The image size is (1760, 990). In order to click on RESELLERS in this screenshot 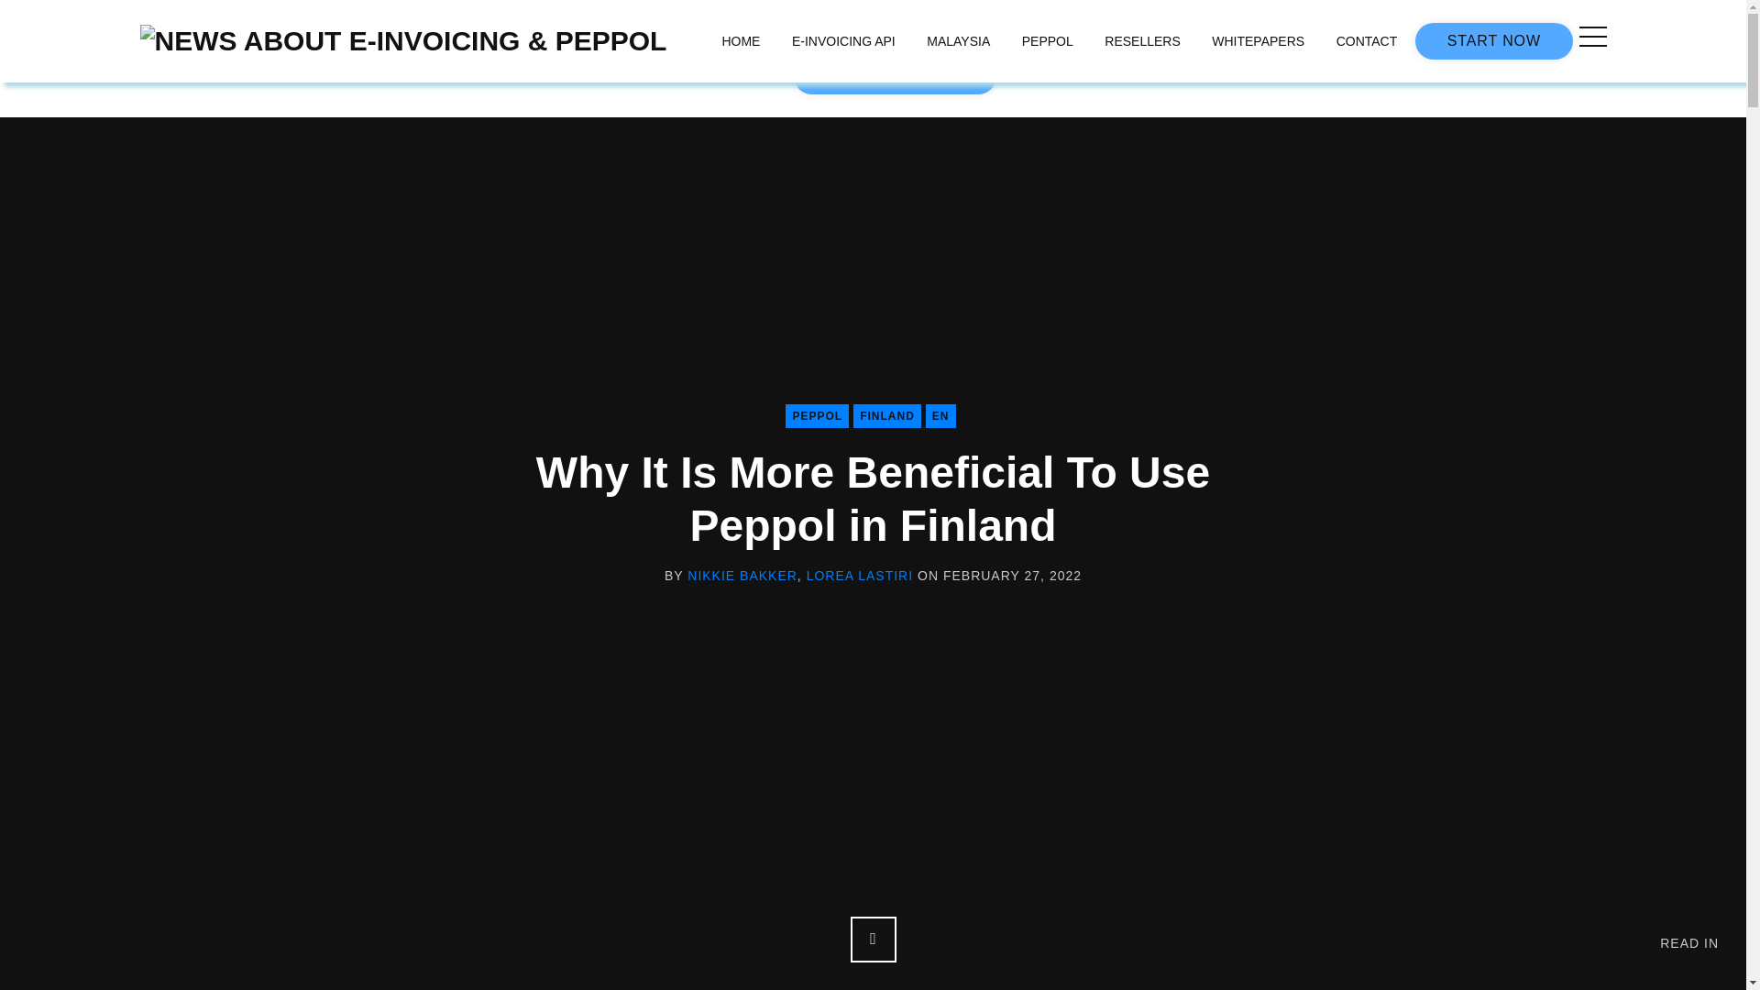, I will do `click(1142, 41)`.